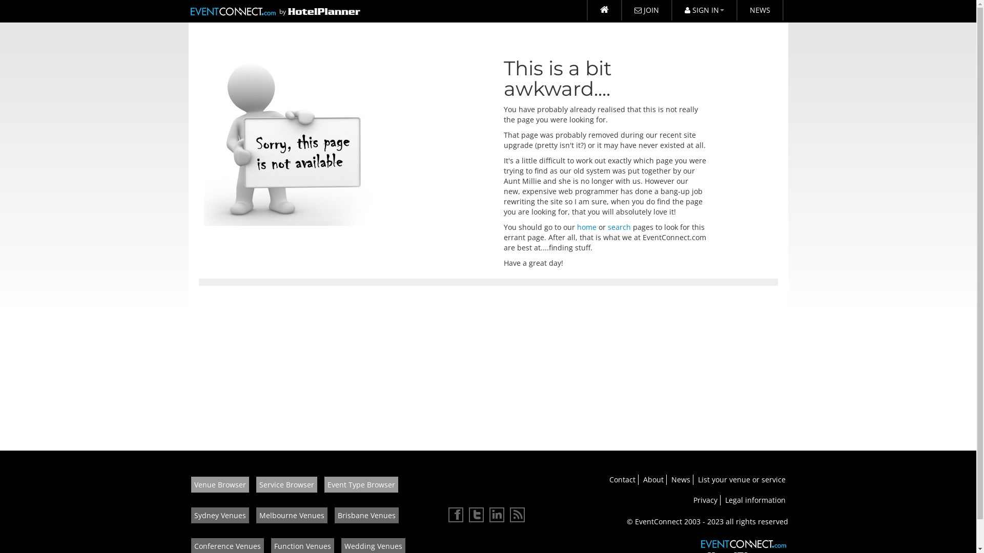 This screenshot has width=984, height=553. I want to click on List your venue or service, so click(742, 479).